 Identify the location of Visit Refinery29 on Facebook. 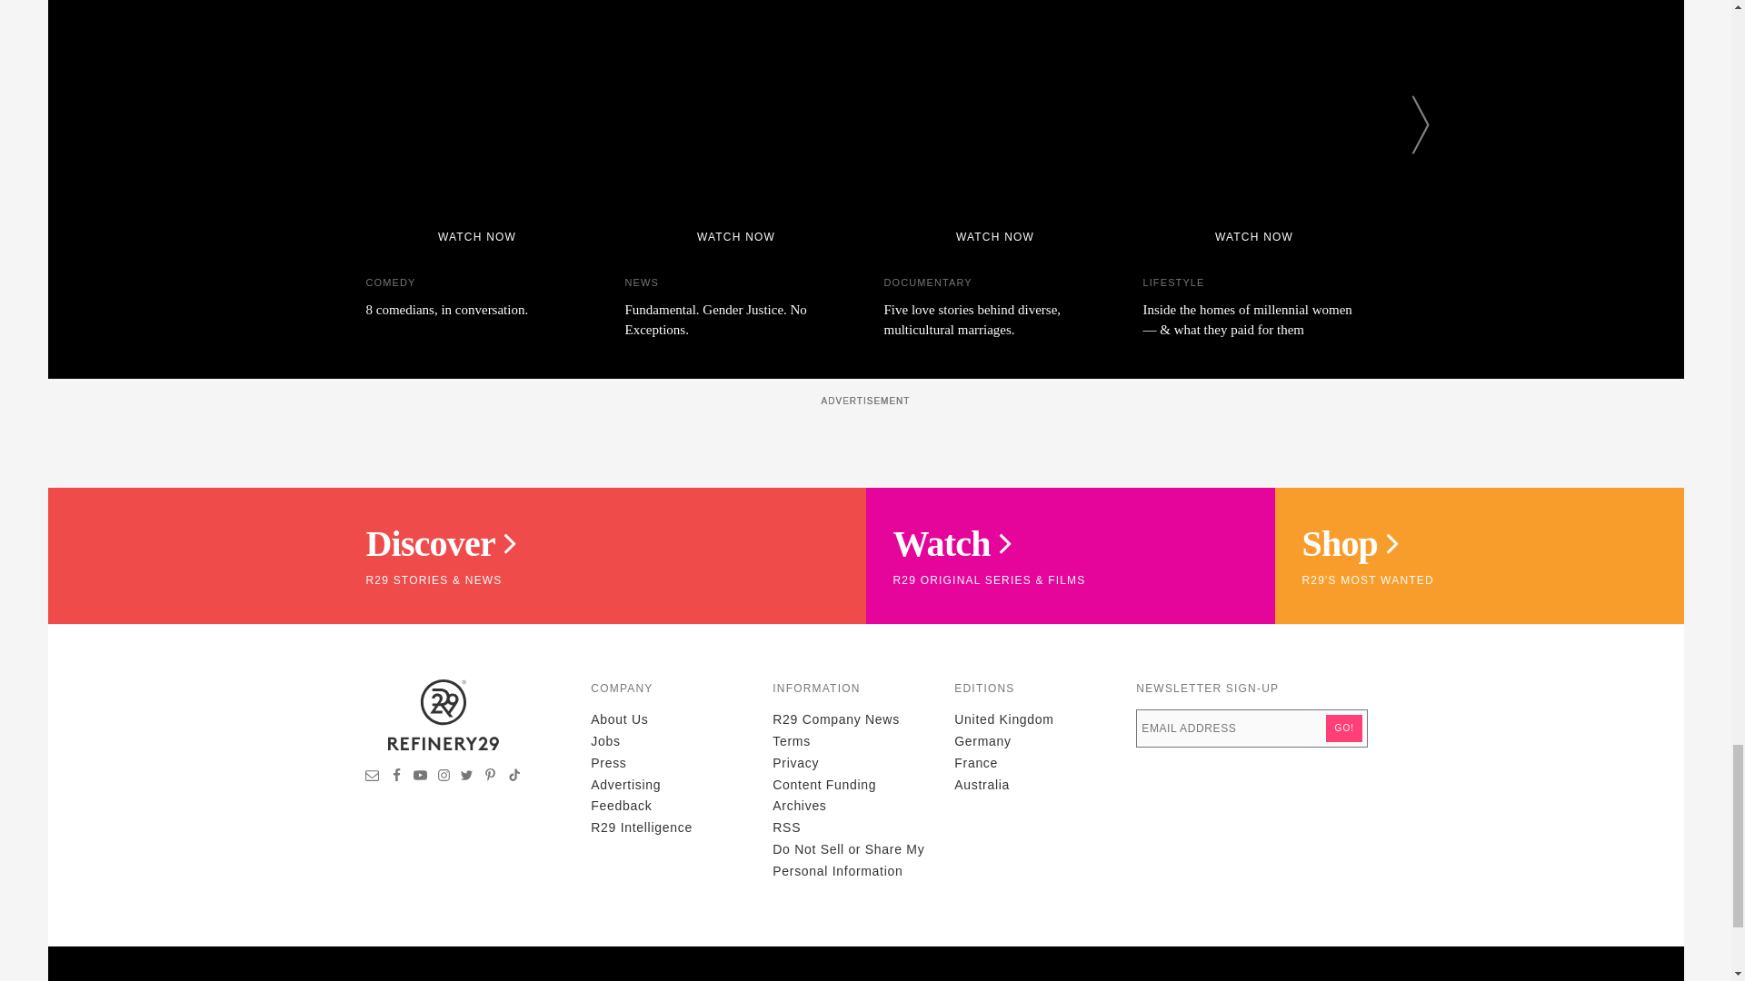
(397, 778).